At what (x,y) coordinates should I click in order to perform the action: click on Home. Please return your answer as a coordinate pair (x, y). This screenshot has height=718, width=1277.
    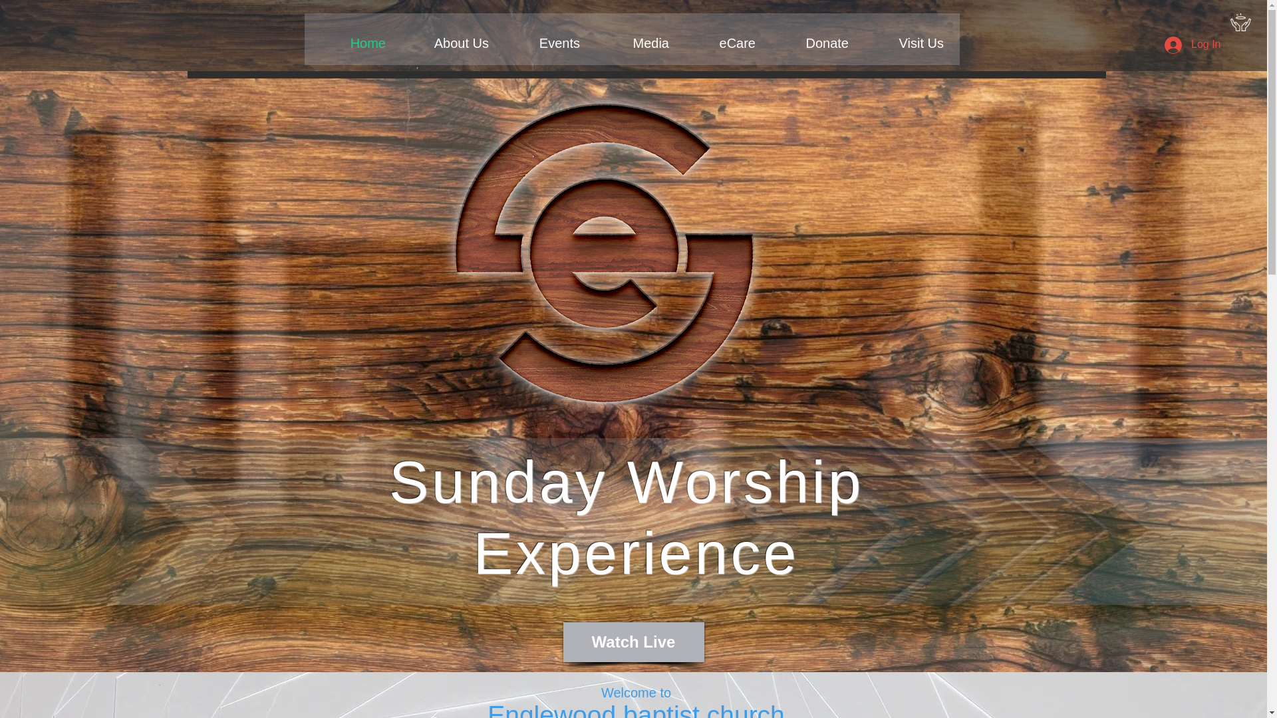
    Looking at the image, I should click on (353, 44).